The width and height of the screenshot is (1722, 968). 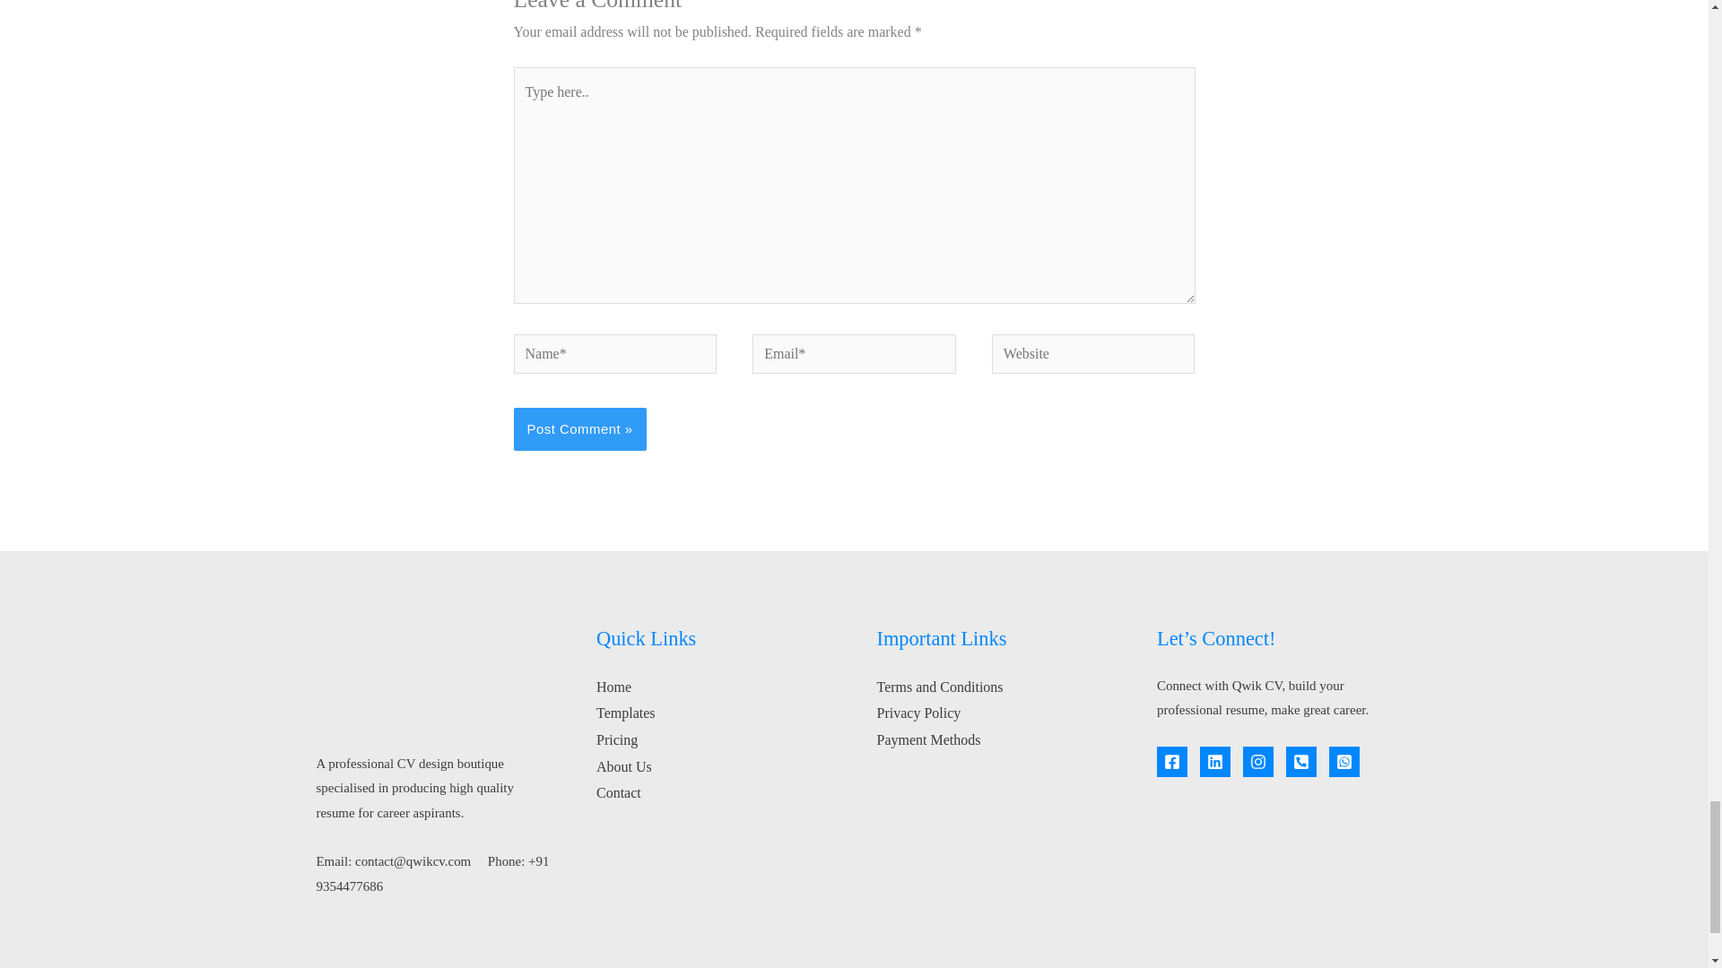 What do you see at coordinates (918, 713) in the screenshot?
I see `Privacy Policy` at bounding box center [918, 713].